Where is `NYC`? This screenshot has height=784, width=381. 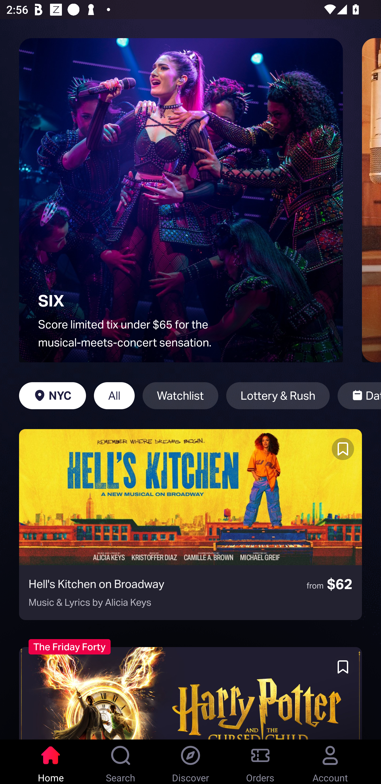
NYC is located at coordinates (52, 396).